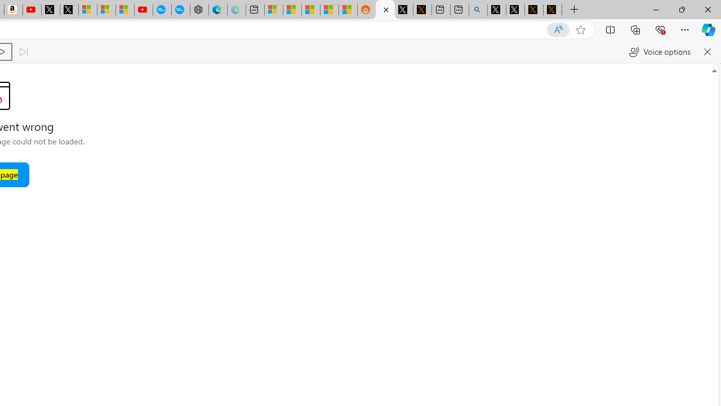 This screenshot has height=406, width=721. Describe the element at coordinates (23, 52) in the screenshot. I see `Read next paragraph` at that location.